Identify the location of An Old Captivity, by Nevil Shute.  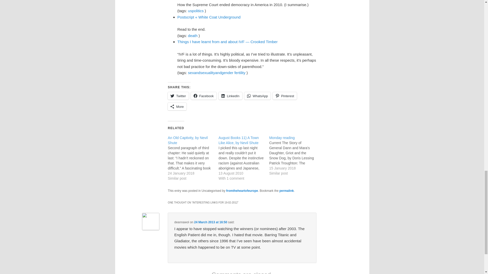
(193, 158).